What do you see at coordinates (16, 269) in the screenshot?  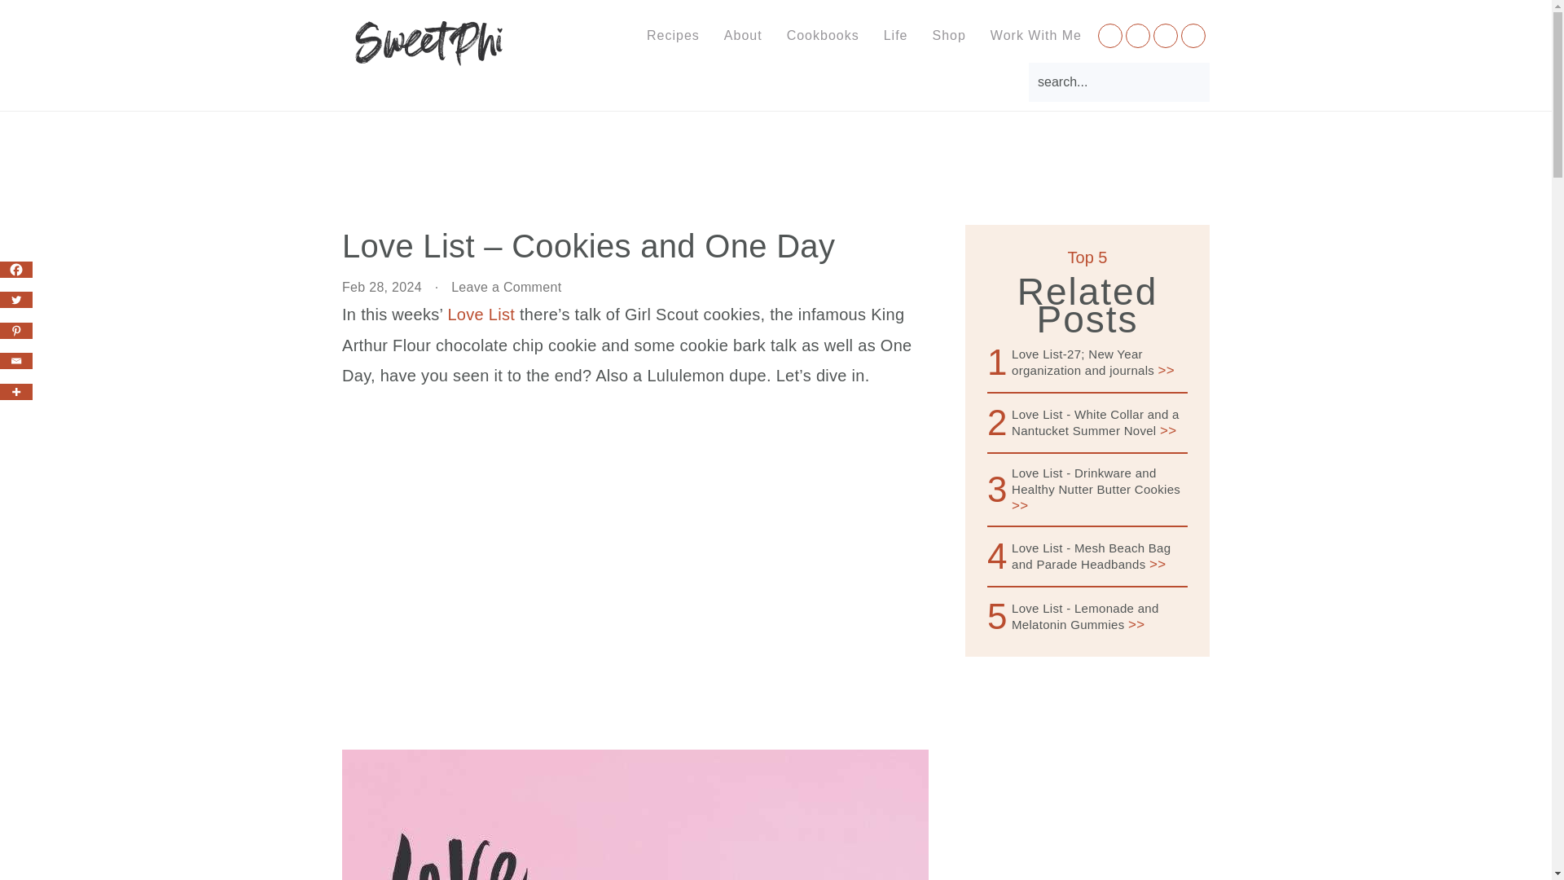 I see `Facebook` at bounding box center [16, 269].